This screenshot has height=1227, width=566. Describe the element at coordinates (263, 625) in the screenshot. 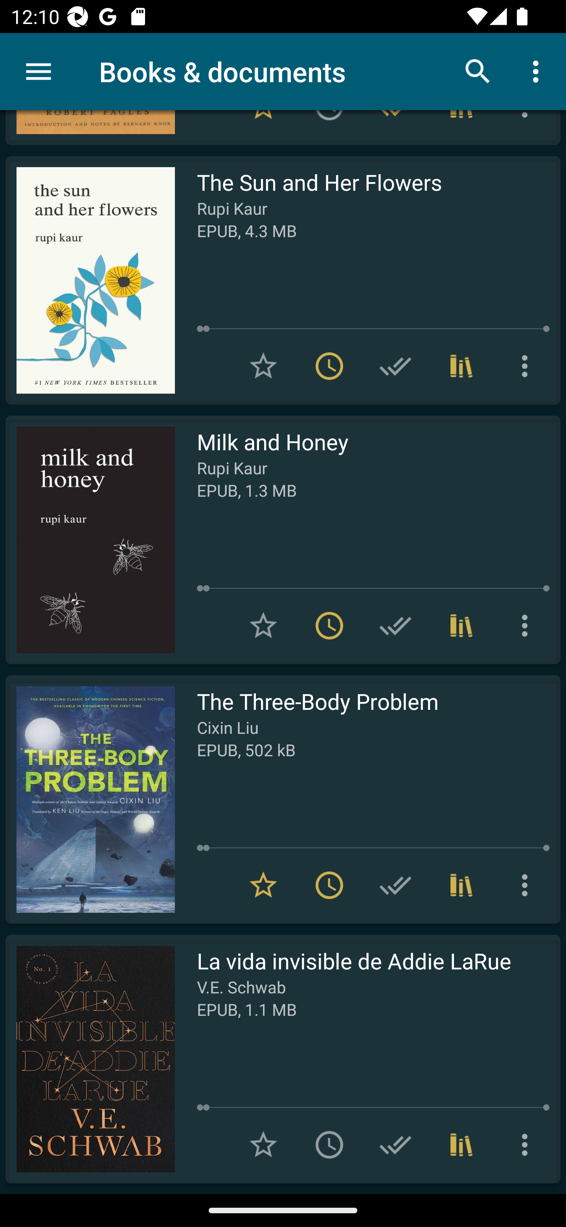

I see `Add to Favorites` at that location.